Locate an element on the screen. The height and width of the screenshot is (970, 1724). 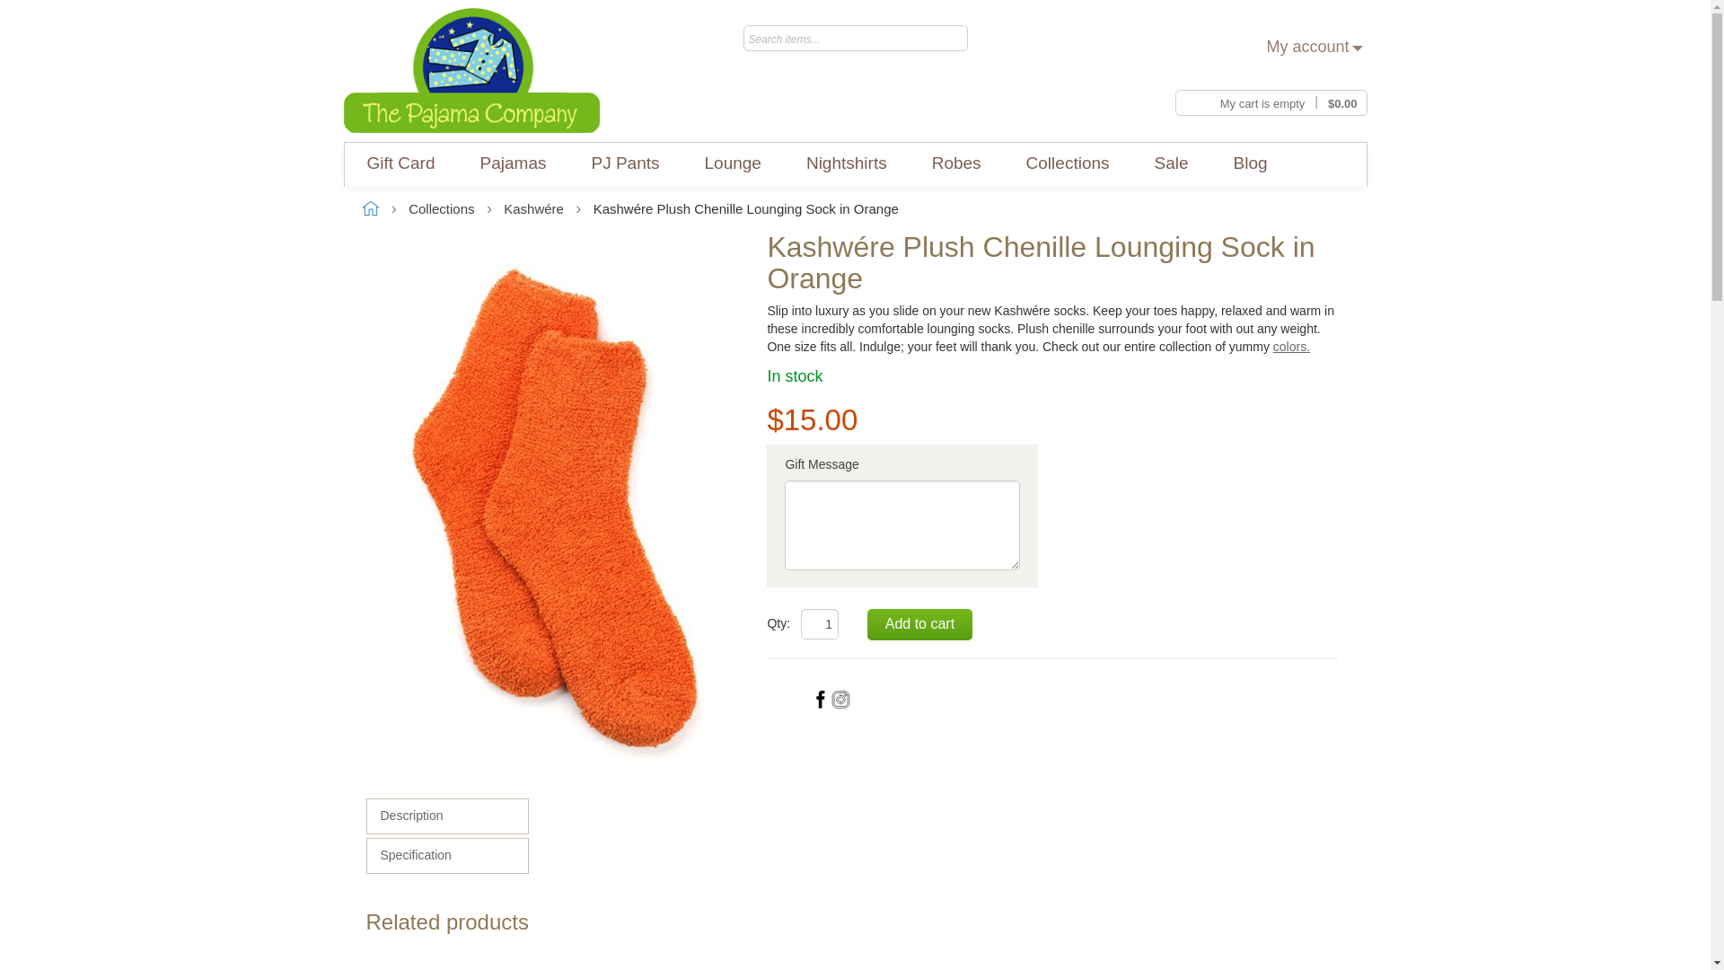
Your cart is located at coordinates (1270, 99).